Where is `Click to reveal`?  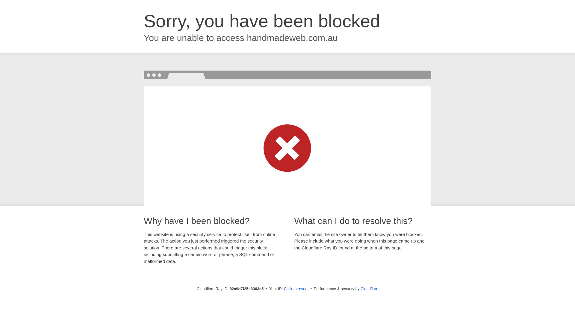
Click to reveal is located at coordinates (296, 289).